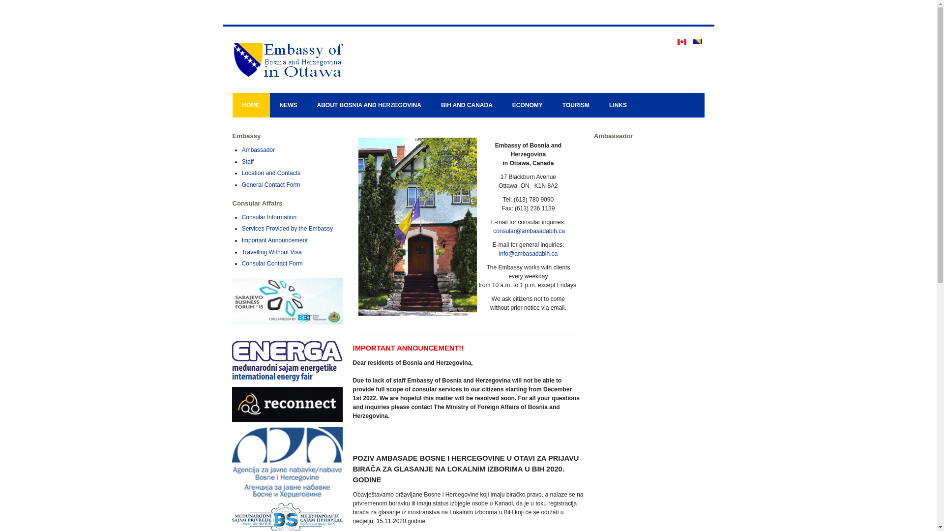 Image resolution: width=944 pixels, height=531 pixels. What do you see at coordinates (369, 105) in the screenshot?
I see `ABOUT BOSNIA AND HERZEGOVINA` at bounding box center [369, 105].